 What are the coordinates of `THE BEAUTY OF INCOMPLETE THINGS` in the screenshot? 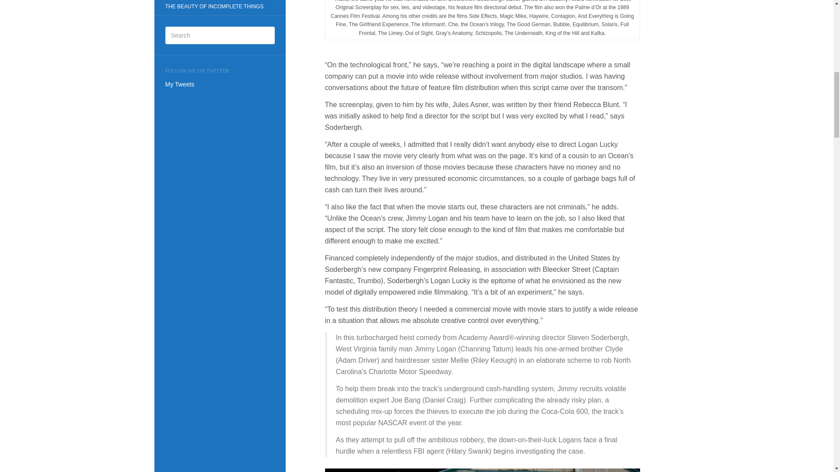 It's located at (214, 7).